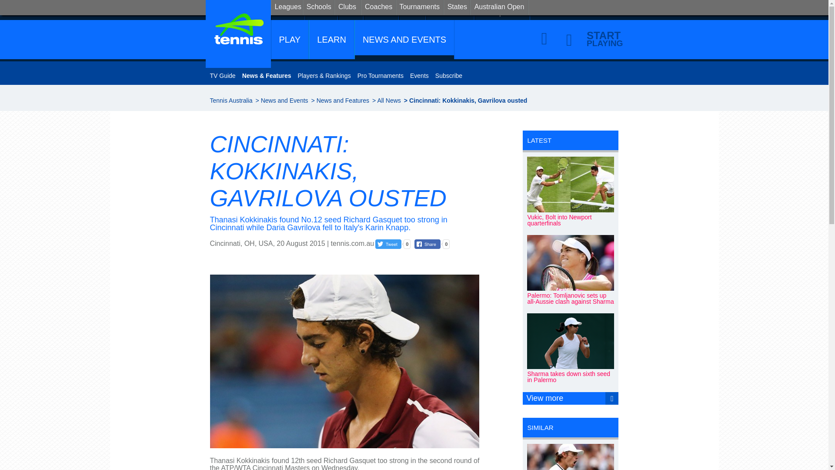 This screenshot has width=835, height=470. Describe the element at coordinates (451, 10) in the screenshot. I see `Tournaments` at that location.